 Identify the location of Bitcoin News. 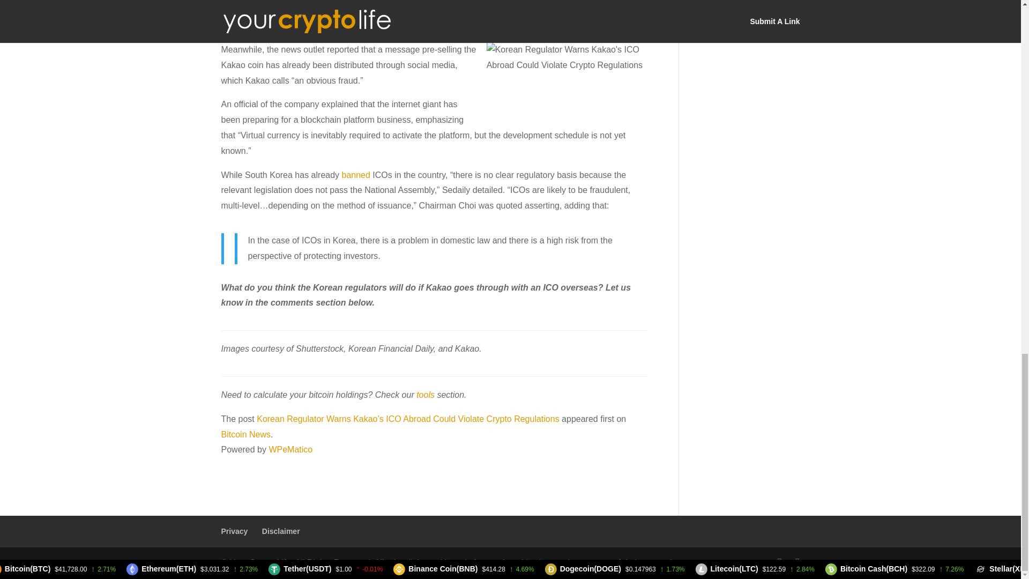
(245, 434).